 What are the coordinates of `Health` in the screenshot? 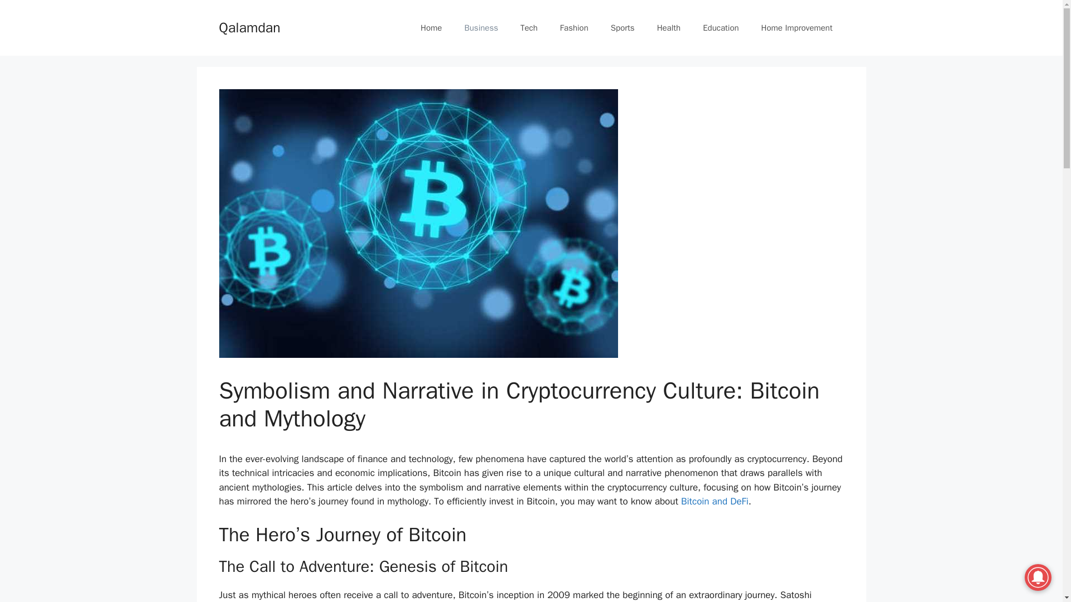 It's located at (668, 28).